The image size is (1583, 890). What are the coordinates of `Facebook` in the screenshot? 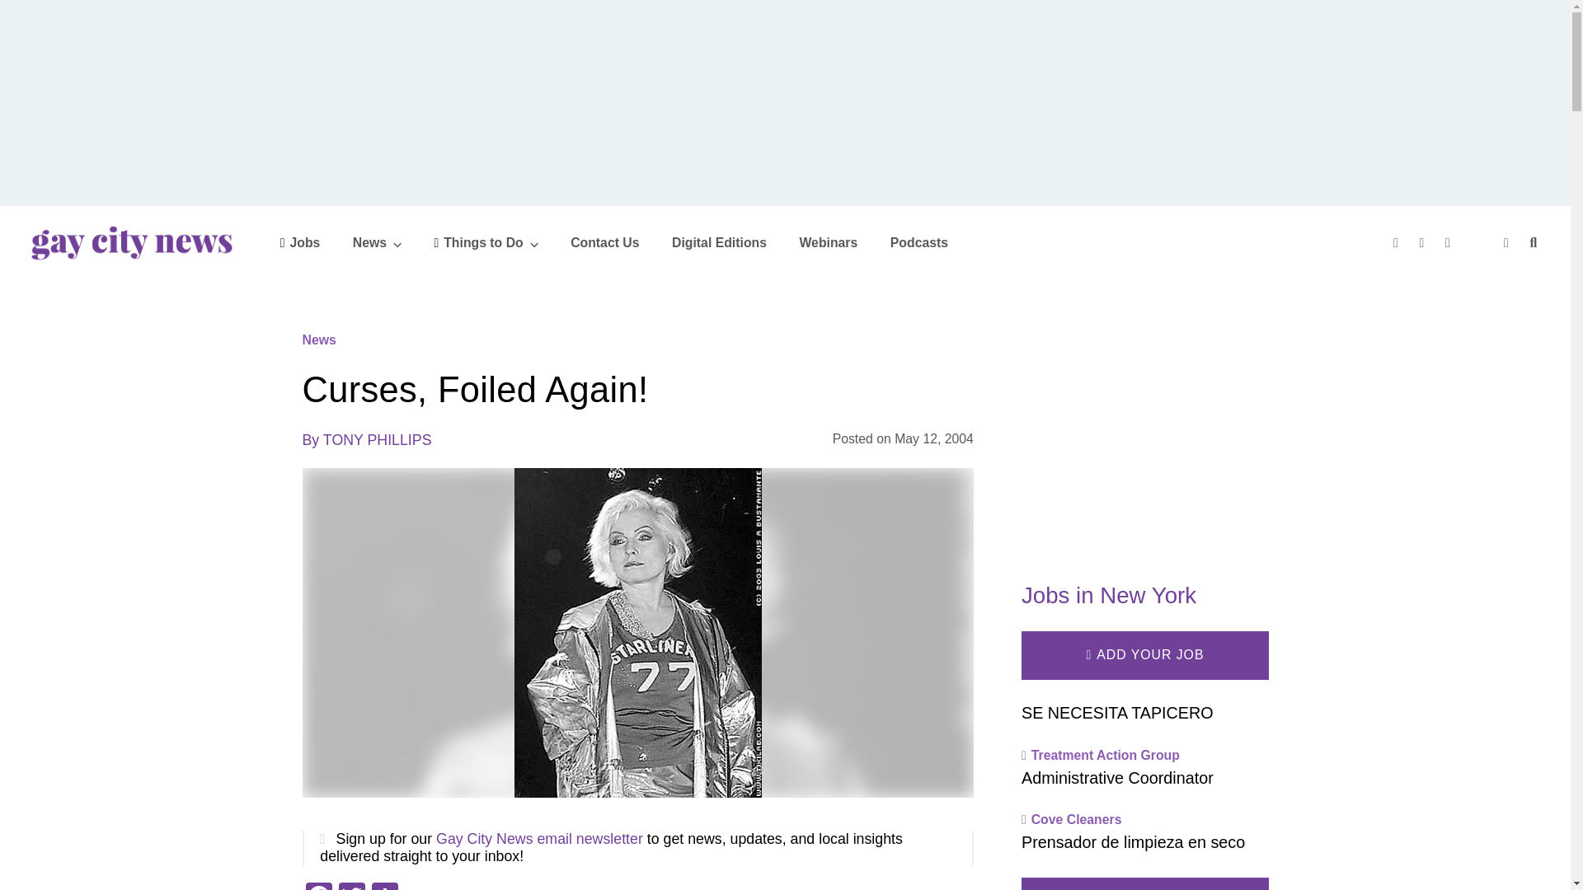 It's located at (318, 887).